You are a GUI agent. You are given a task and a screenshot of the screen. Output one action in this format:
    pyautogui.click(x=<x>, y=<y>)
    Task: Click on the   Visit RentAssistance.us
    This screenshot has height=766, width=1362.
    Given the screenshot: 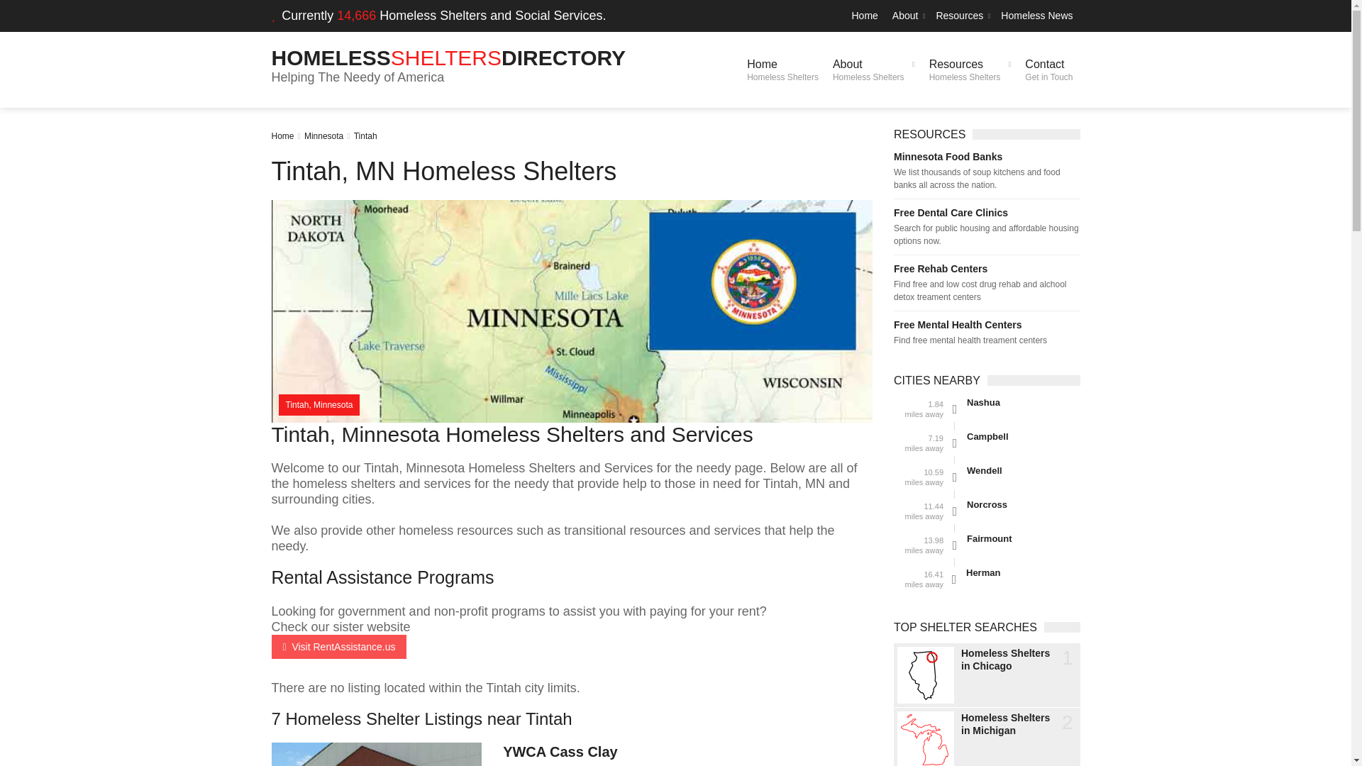 What is the action you would take?
    pyautogui.click(x=961, y=16)
    